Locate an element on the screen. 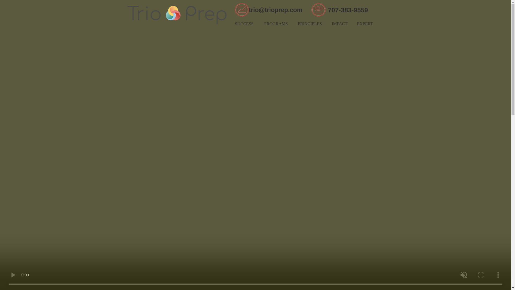  PRINCIPLES is located at coordinates (310, 24).